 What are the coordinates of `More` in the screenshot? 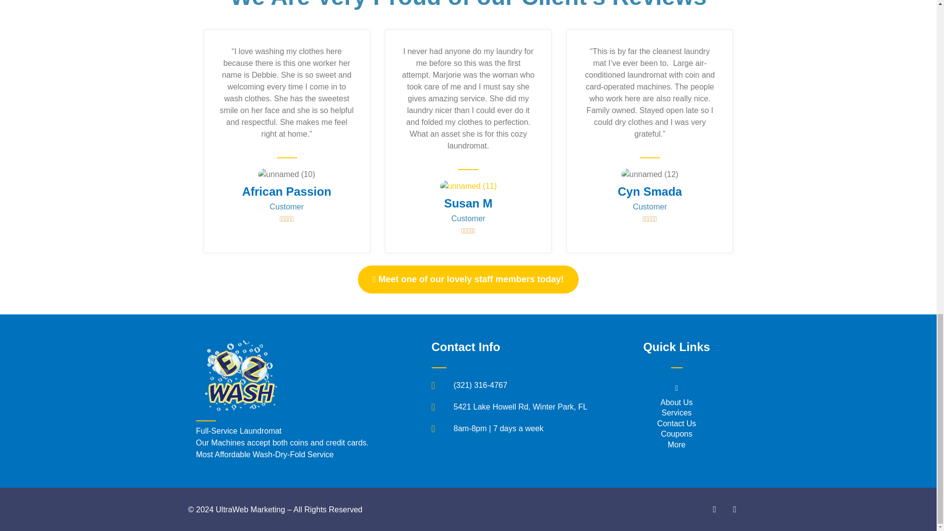 It's located at (677, 444).